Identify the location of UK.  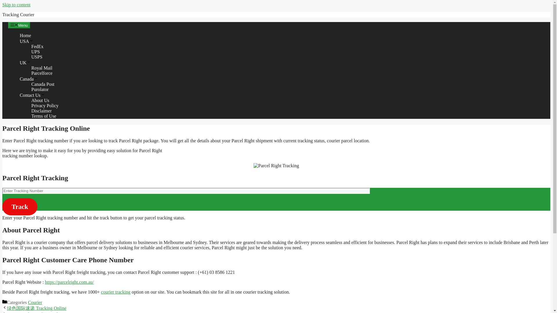
(25, 63).